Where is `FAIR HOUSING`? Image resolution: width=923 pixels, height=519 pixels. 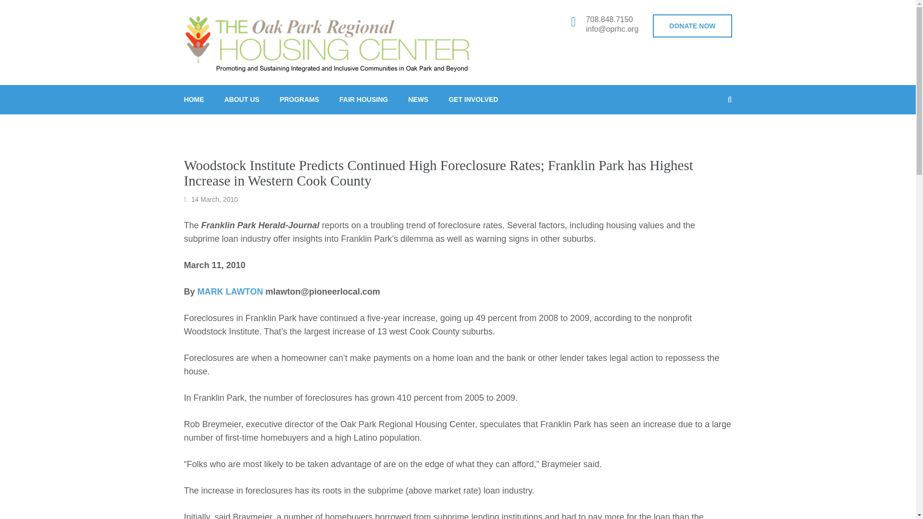 FAIR HOUSING is located at coordinates (363, 99).